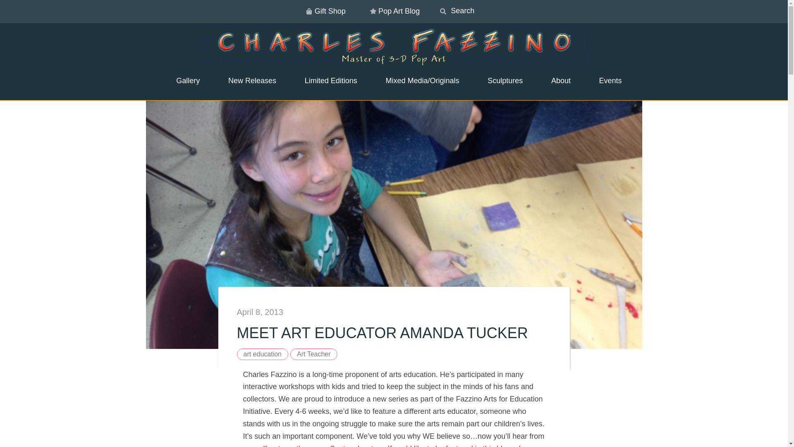 This screenshot has width=794, height=447. I want to click on Pop Art Blog, so click(394, 12).